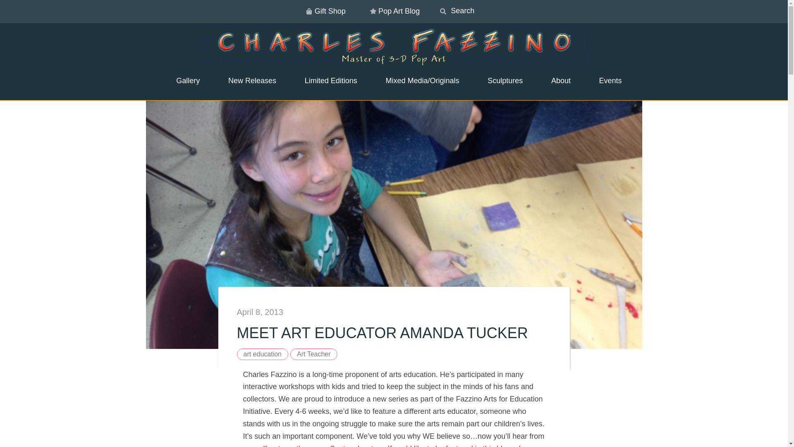 This screenshot has width=794, height=447. I want to click on Pop Art Blog, so click(394, 12).